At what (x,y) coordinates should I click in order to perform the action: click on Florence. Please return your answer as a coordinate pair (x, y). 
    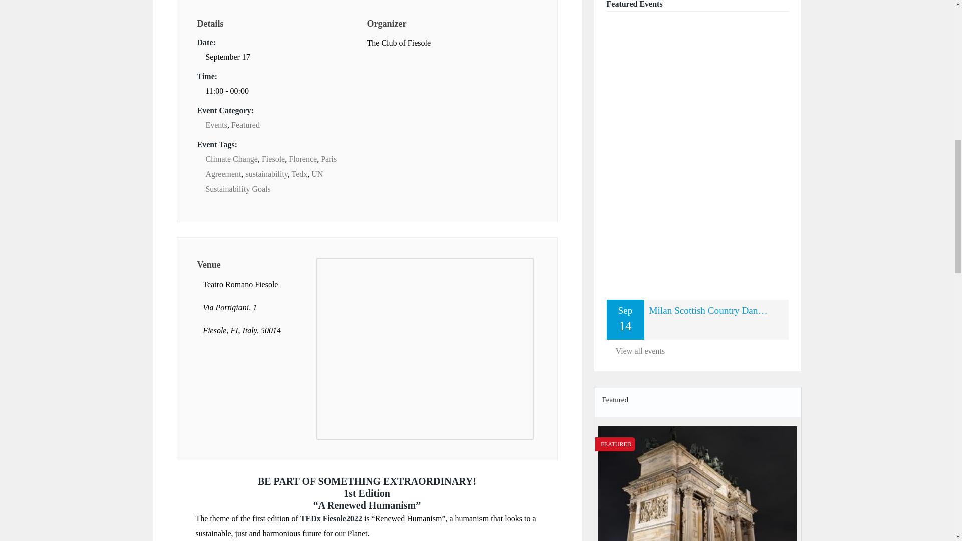
    Looking at the image, I should click on (303, 159).